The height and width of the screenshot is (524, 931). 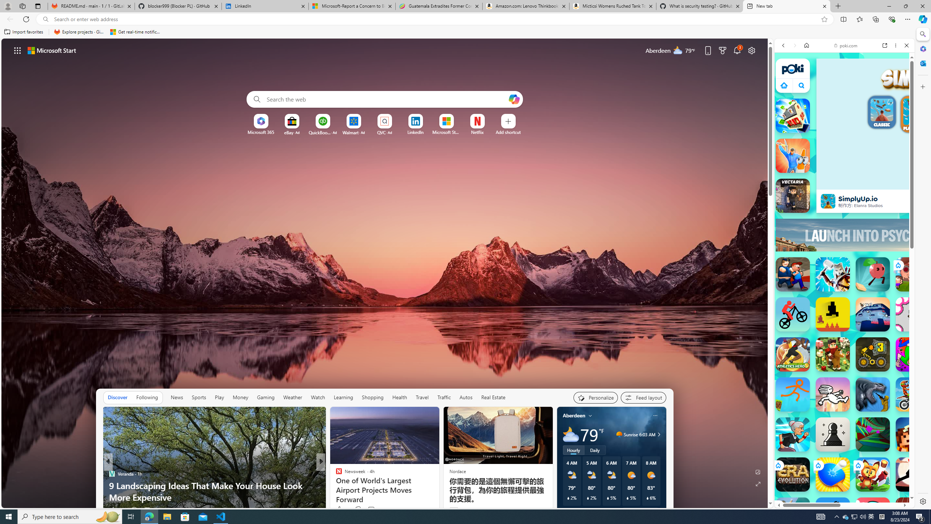 What do you see at coordinates (873, 314) in the screenshot?
I see `Big Tower Tiny Square Big Tower Tiny Square` at bounding box center [873, 314].